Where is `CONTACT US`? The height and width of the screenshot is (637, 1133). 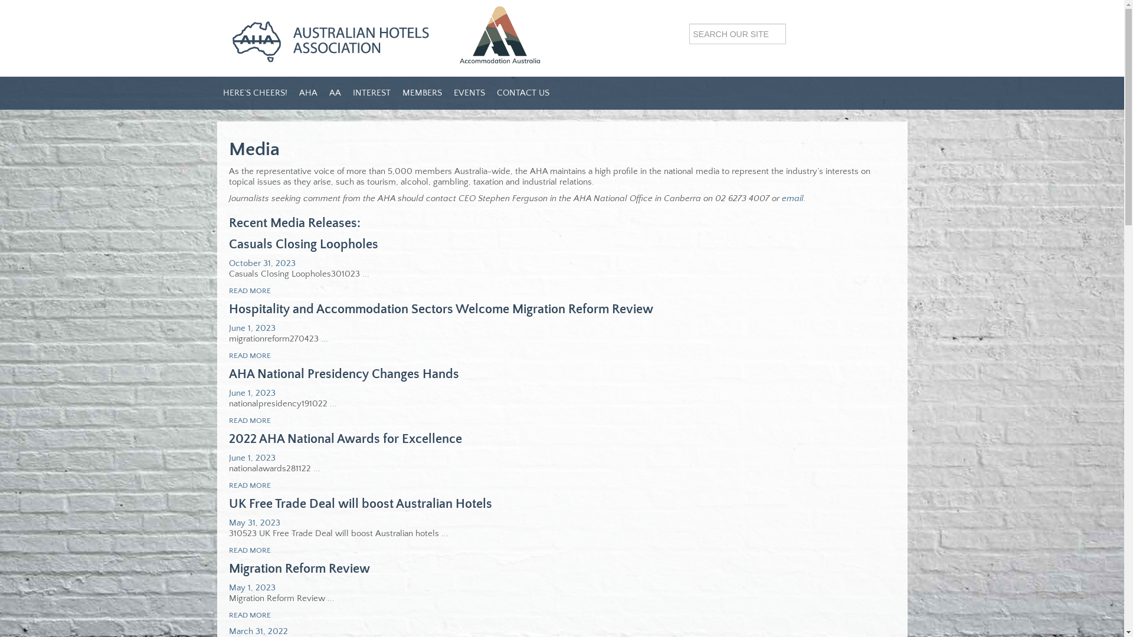
CONTACT US is located at coordinates (523, 93).